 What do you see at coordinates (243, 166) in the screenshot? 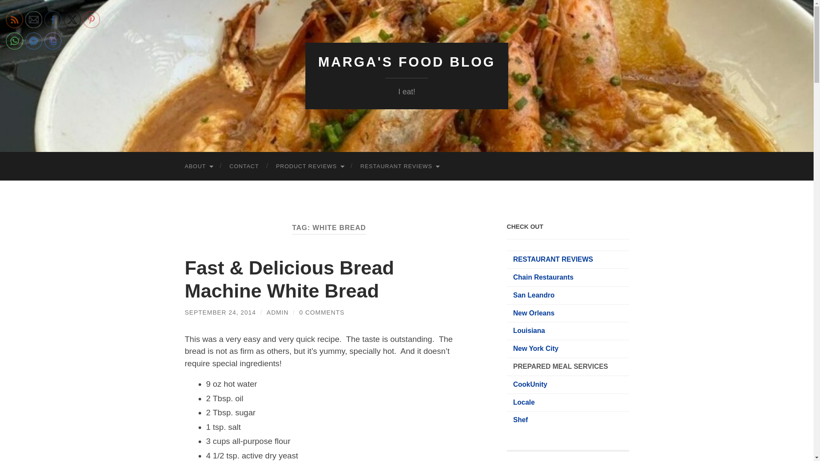
I see `CONTACT` at bounding box center [243, 166].